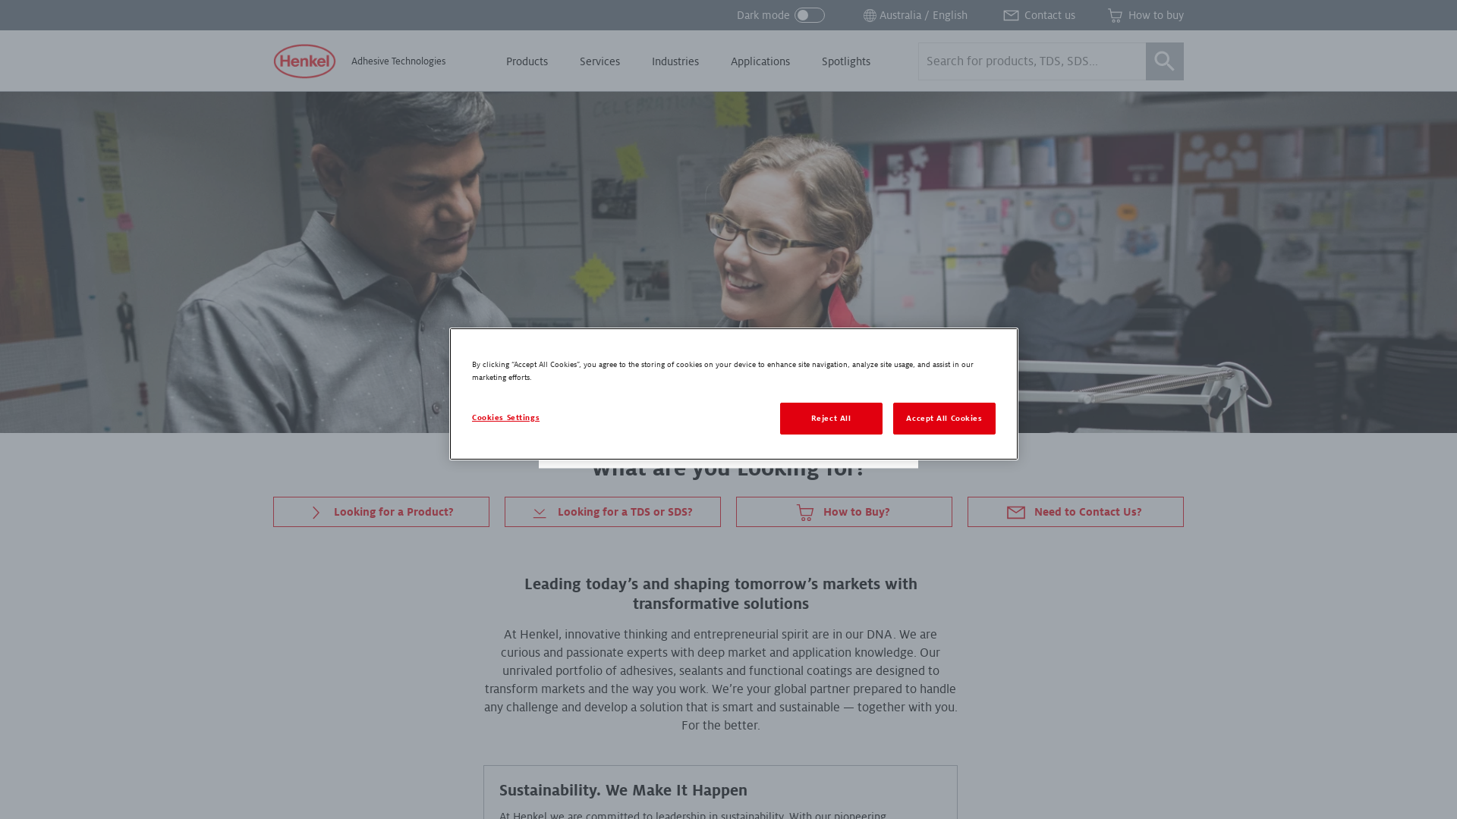 This screenshot has width=1457, height=819. Describe the element at coordinates (844, 512) in the screenshot. I see `How to Buy?` at that location.